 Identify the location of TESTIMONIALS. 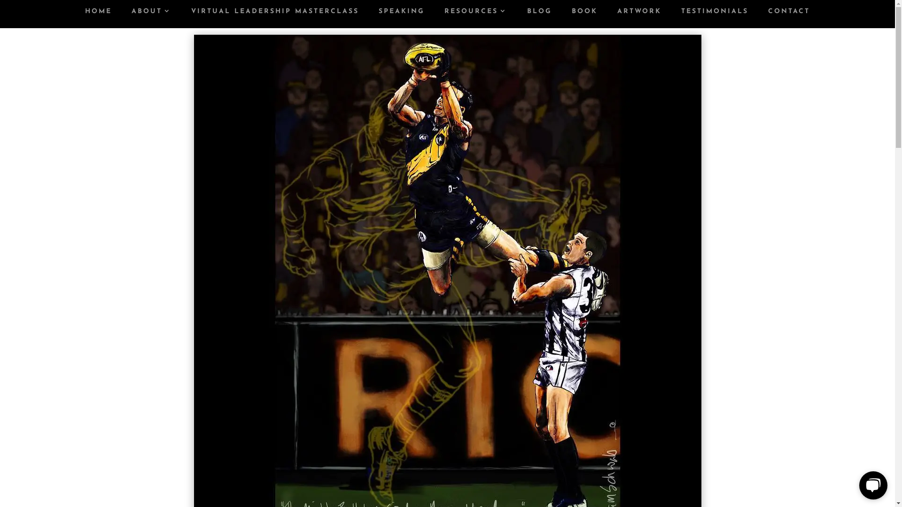
(715, 18).